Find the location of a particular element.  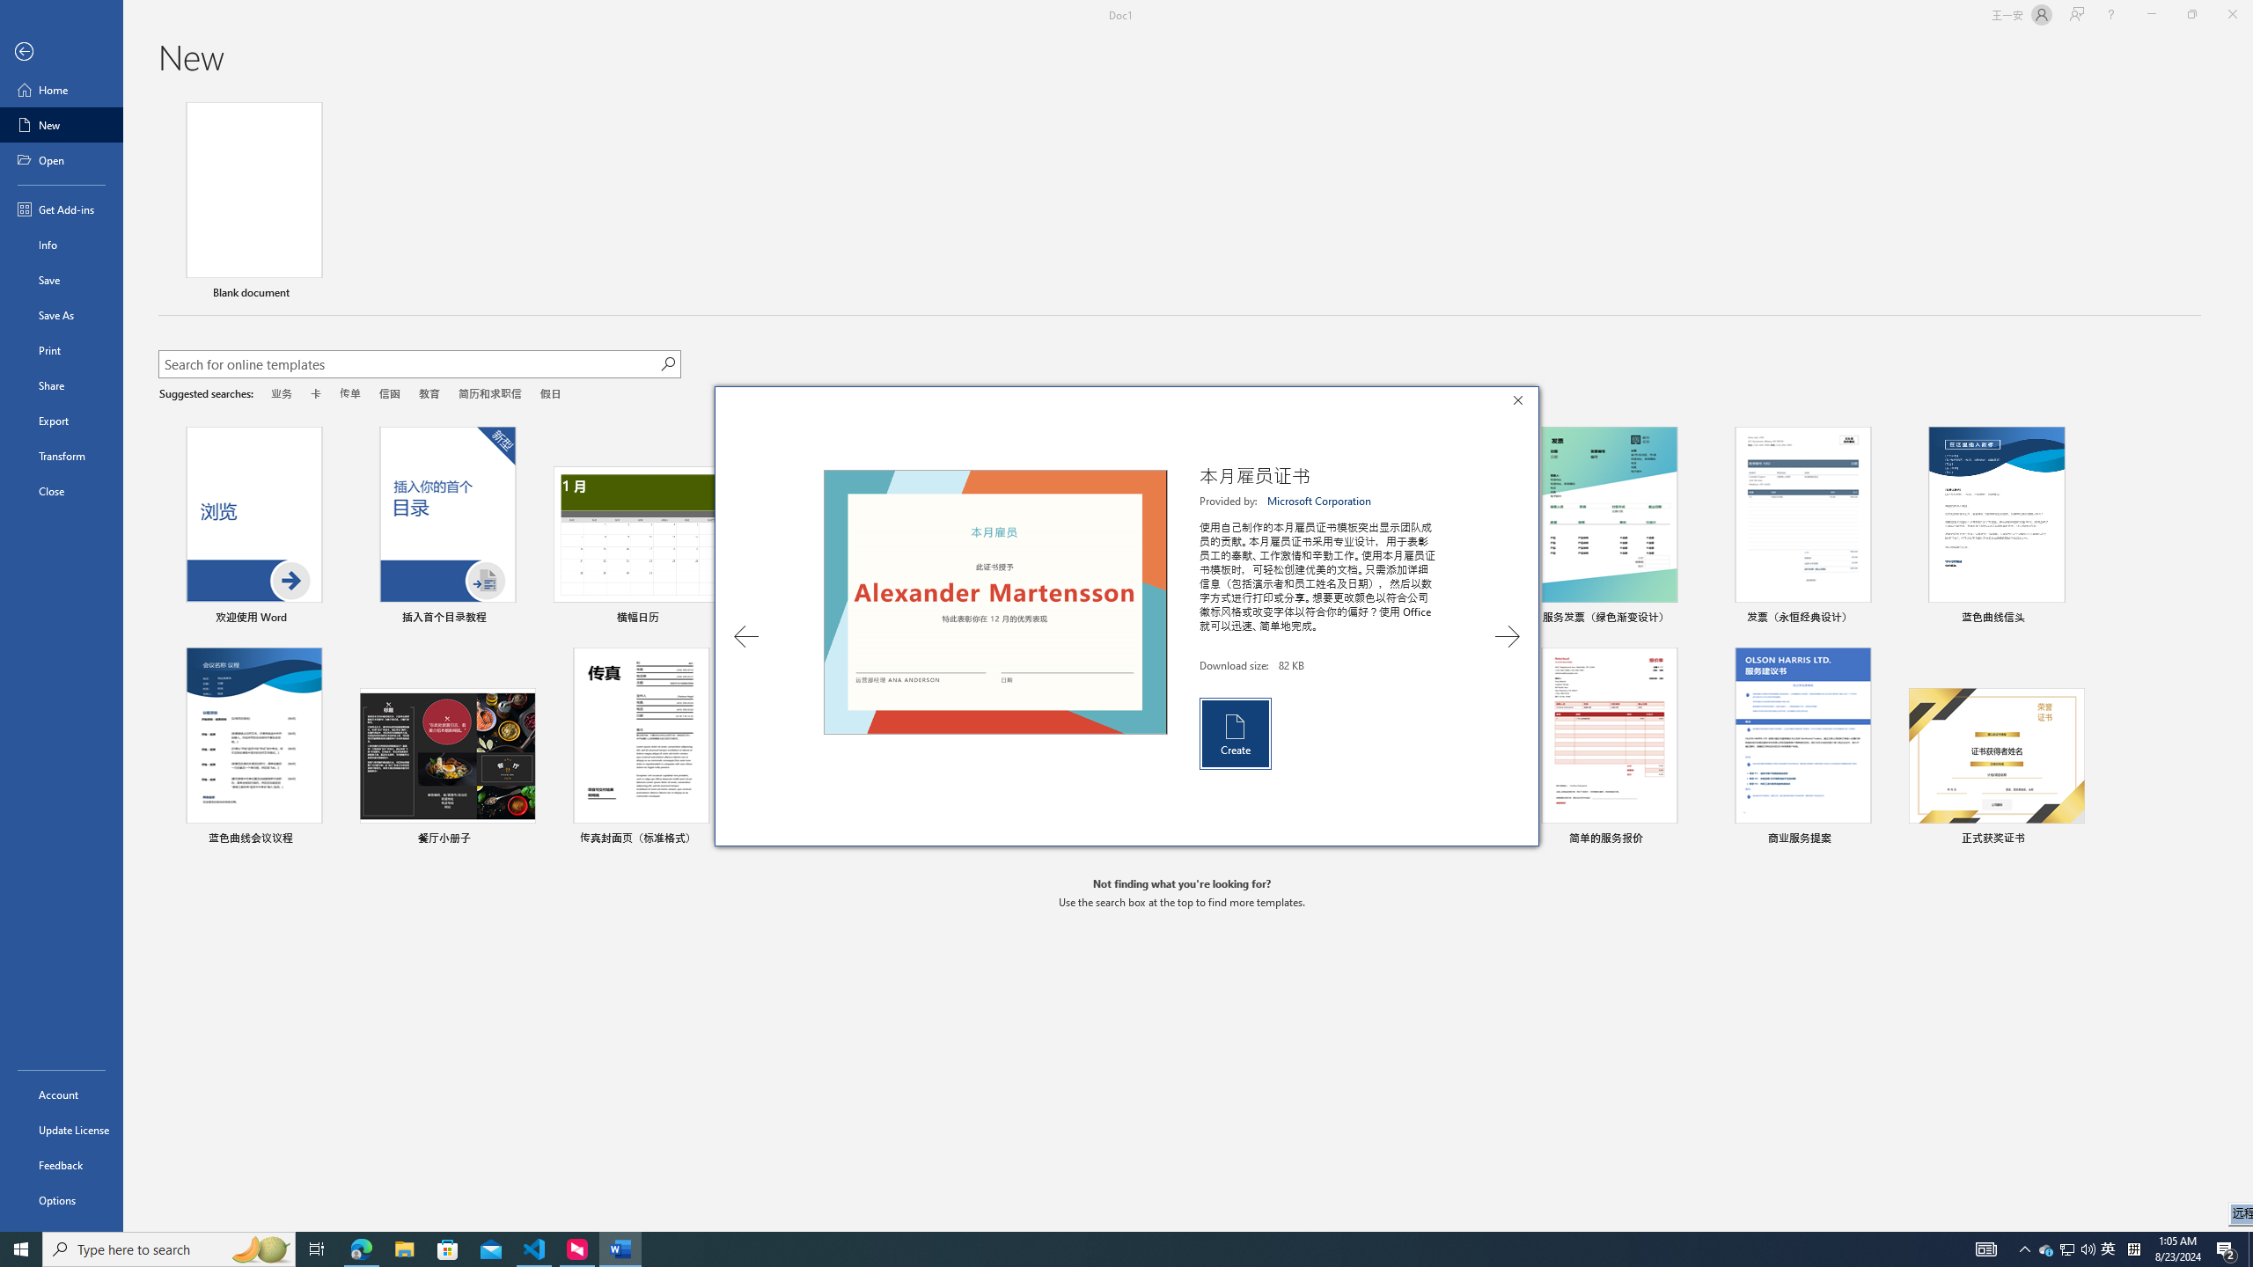

Previous Template is located at coordinates (745, 636).